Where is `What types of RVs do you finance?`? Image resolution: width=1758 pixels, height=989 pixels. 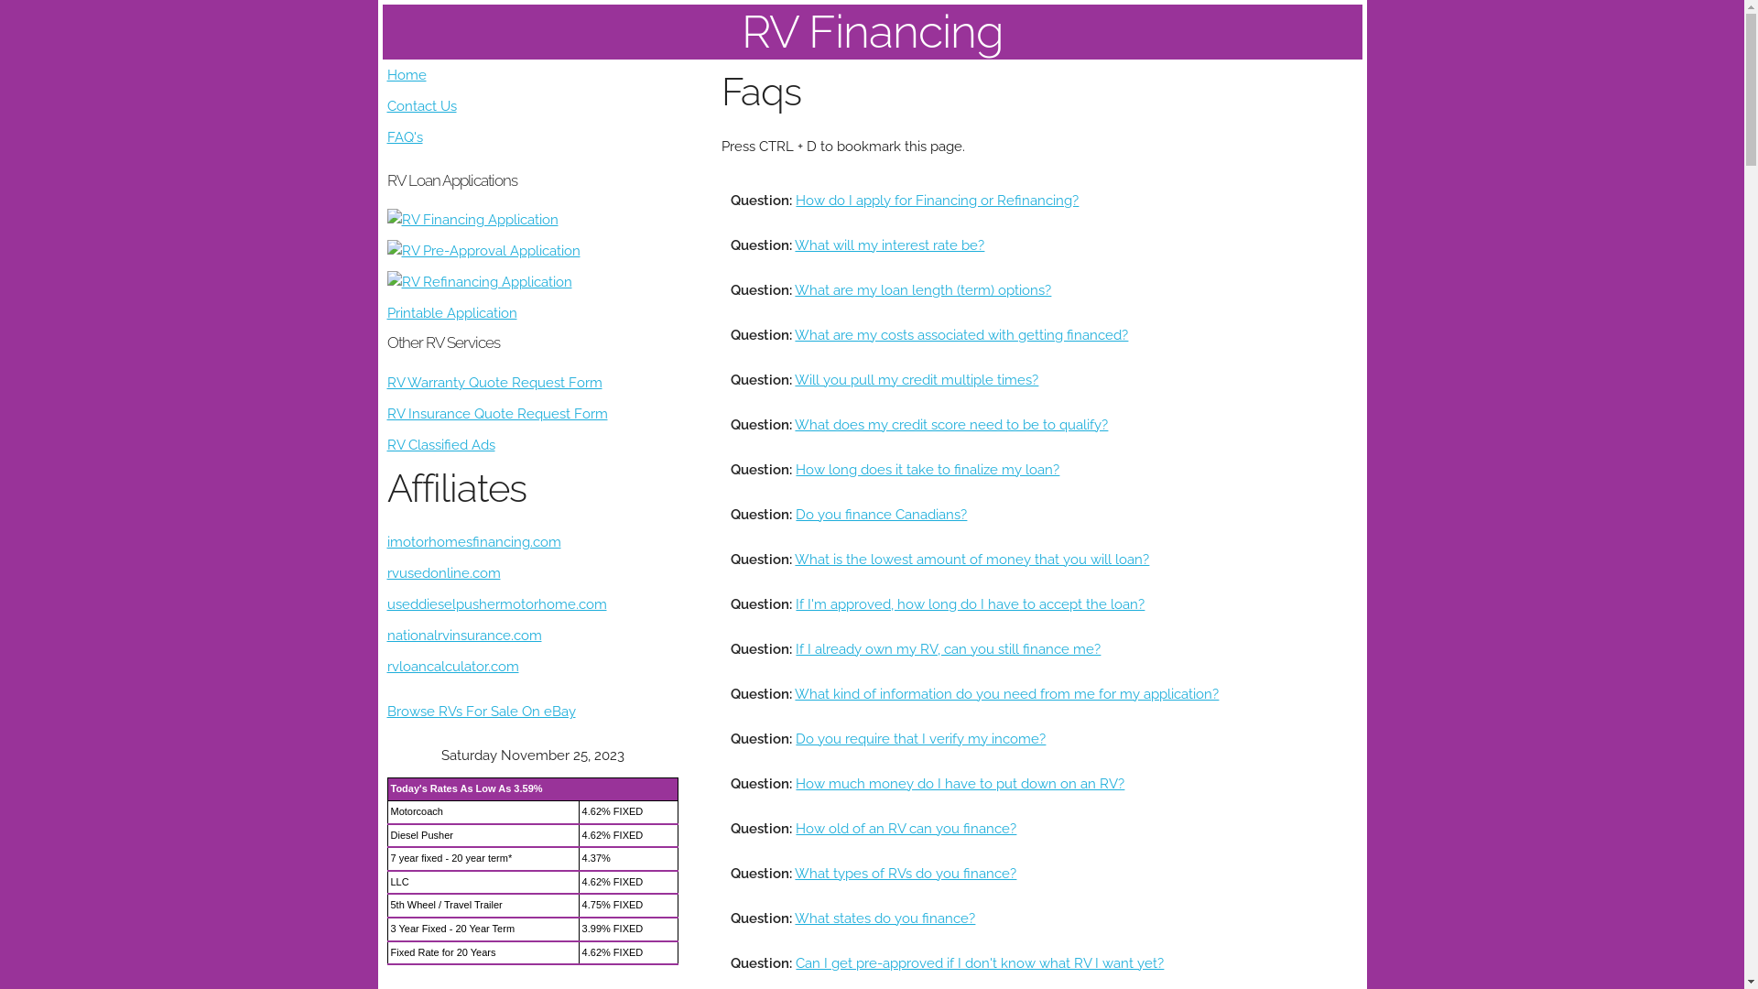
What types of RVs do you finance? is located at coordinates (906, 873).